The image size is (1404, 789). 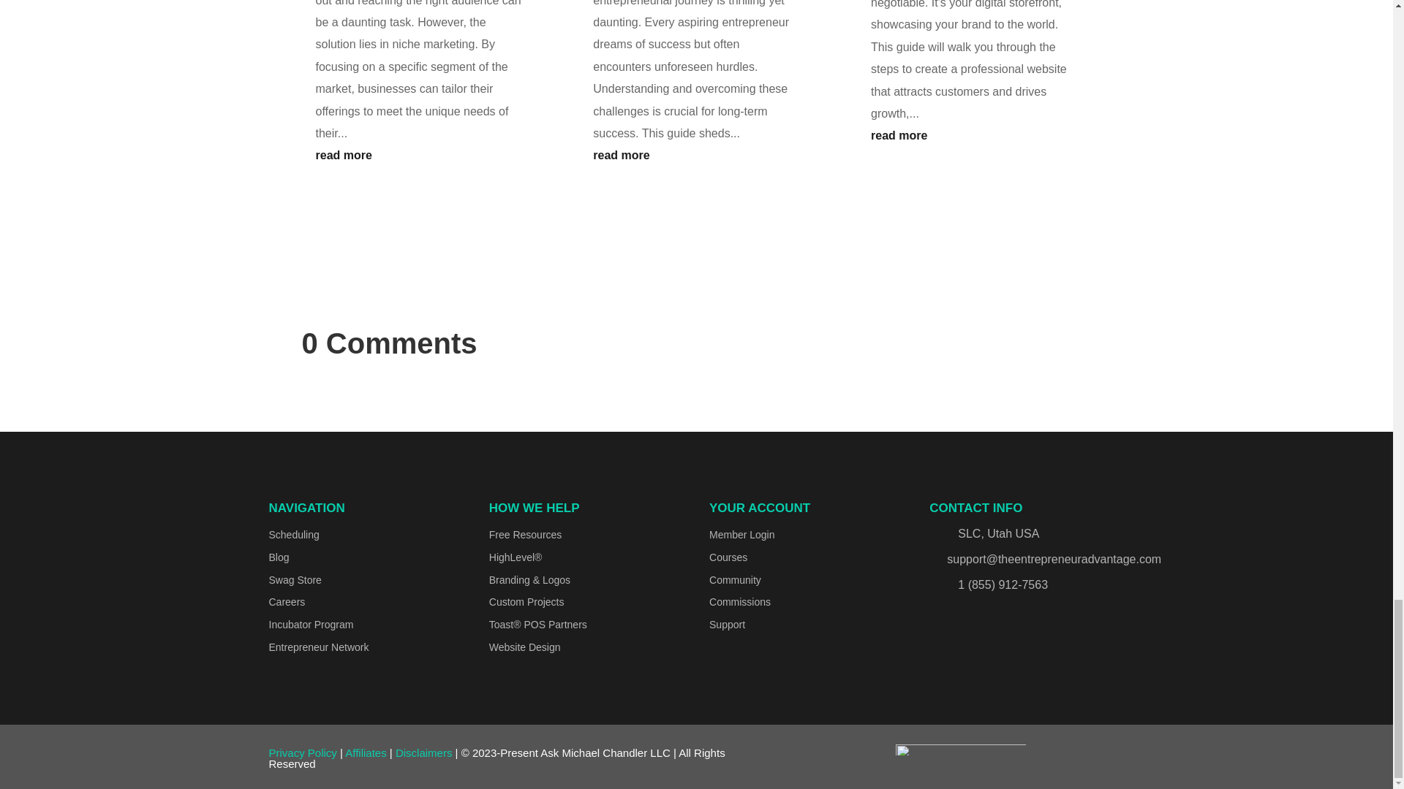 What do you see at coordinates (961, 750) in the screenshot?
I see `payments` at bounding box center [961, 750].